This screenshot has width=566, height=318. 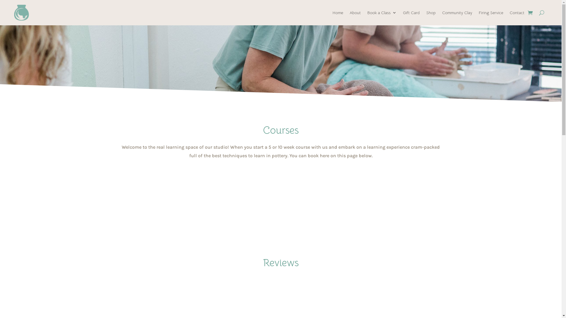 What do you see at coordinates (457, 13) in the screenshot?
I see `Community Clay` at bounding box center [457, 13].